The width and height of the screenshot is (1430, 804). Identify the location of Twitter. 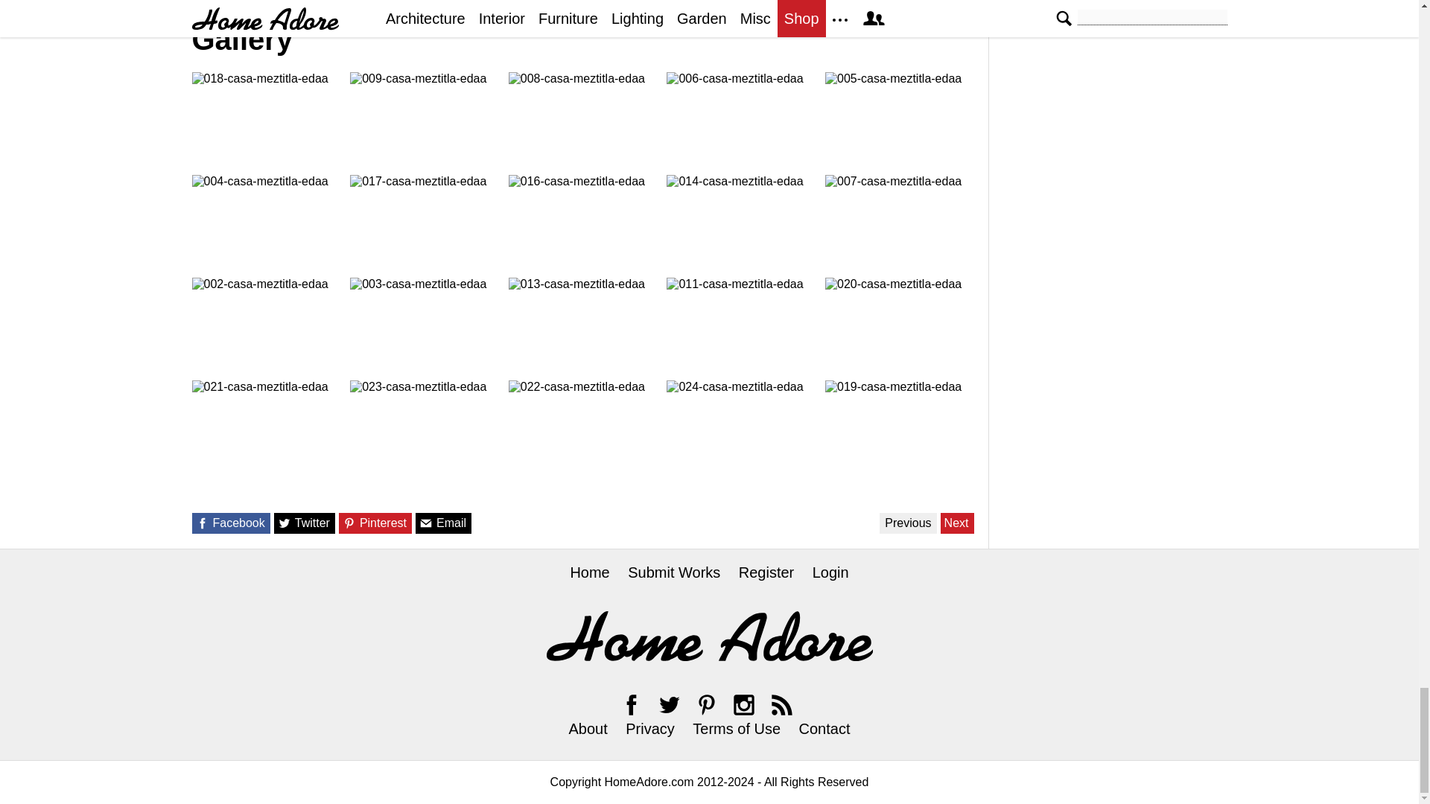
(669, 704).